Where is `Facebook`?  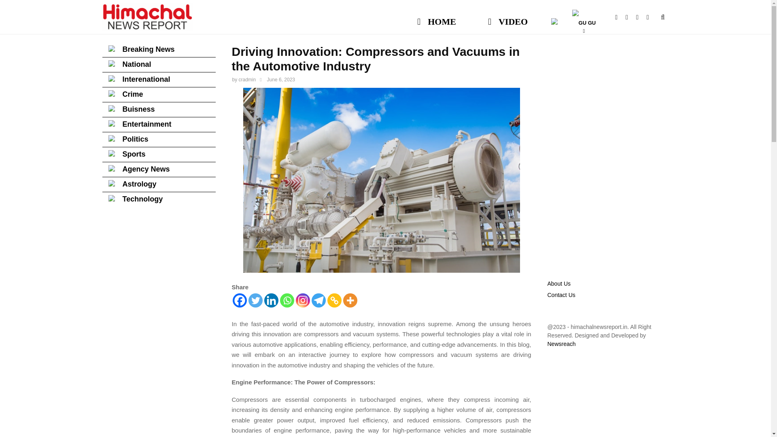
Facebook is located at coordinates (239, 300).